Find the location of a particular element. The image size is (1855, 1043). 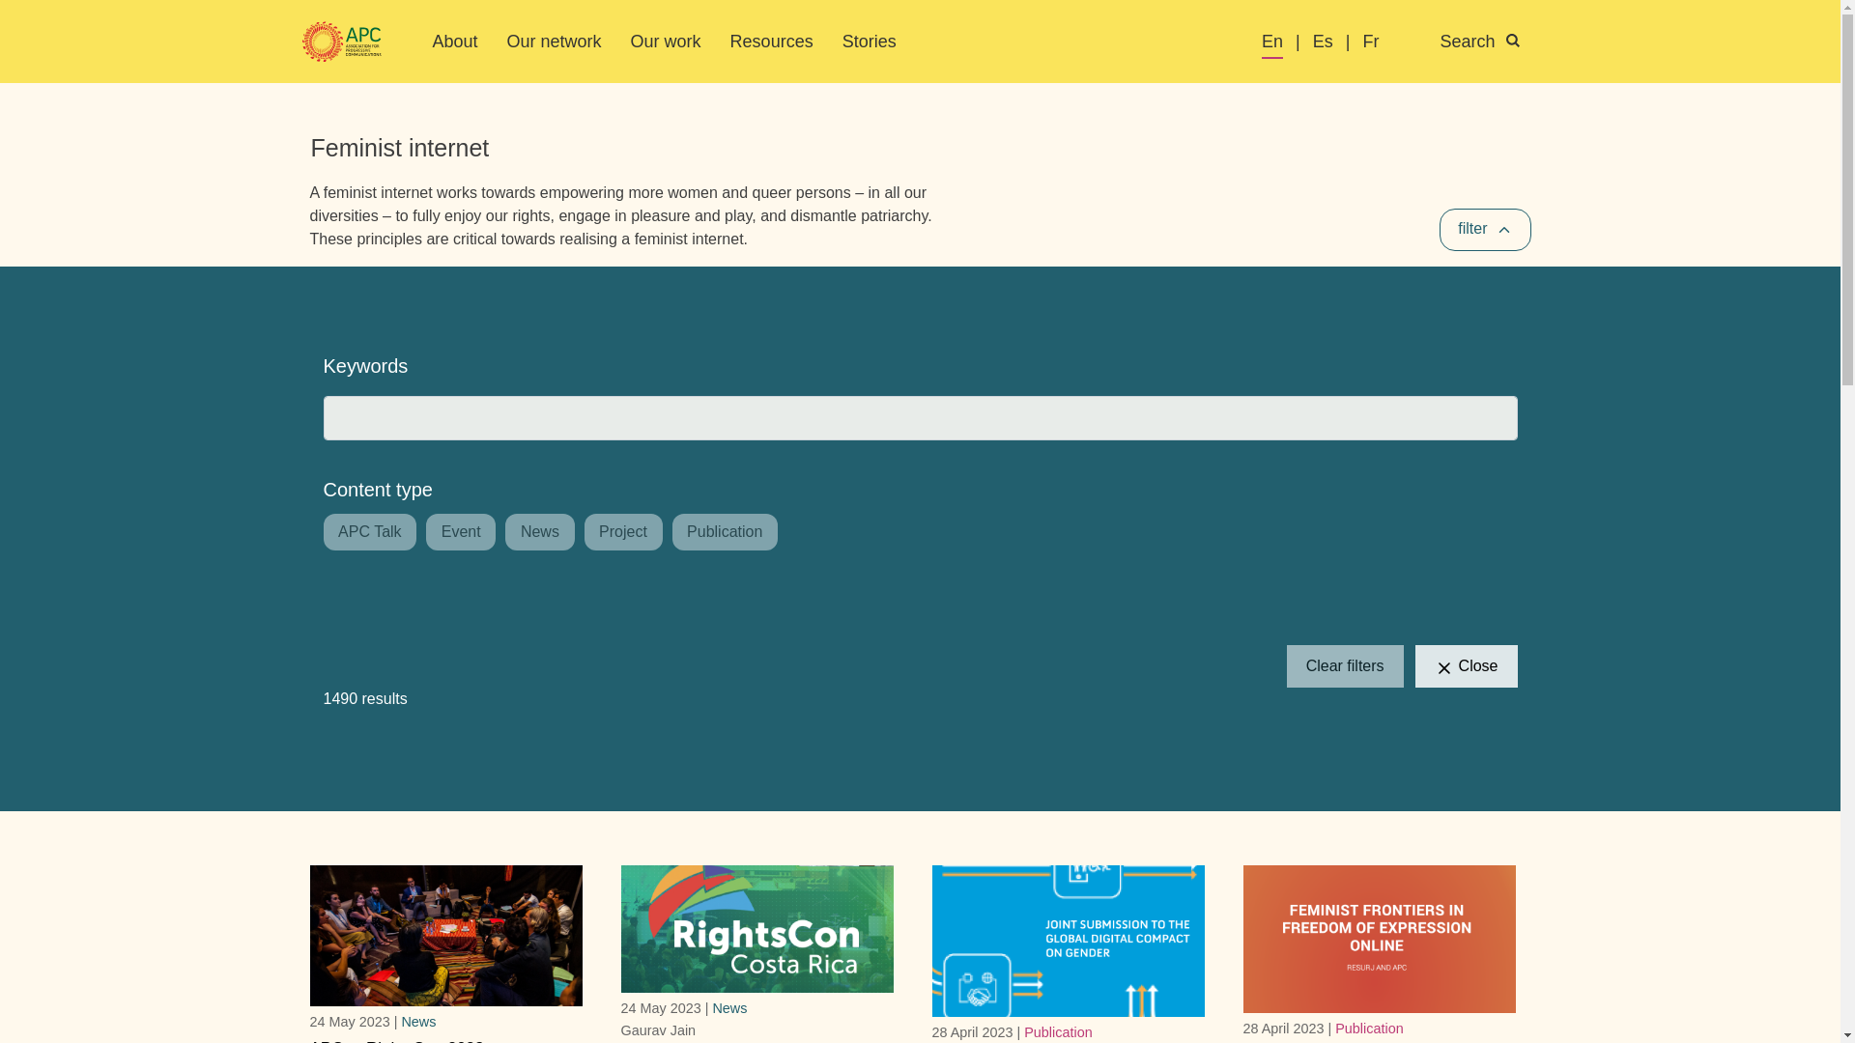

Clear filters is located at coordinates (1345, 666).